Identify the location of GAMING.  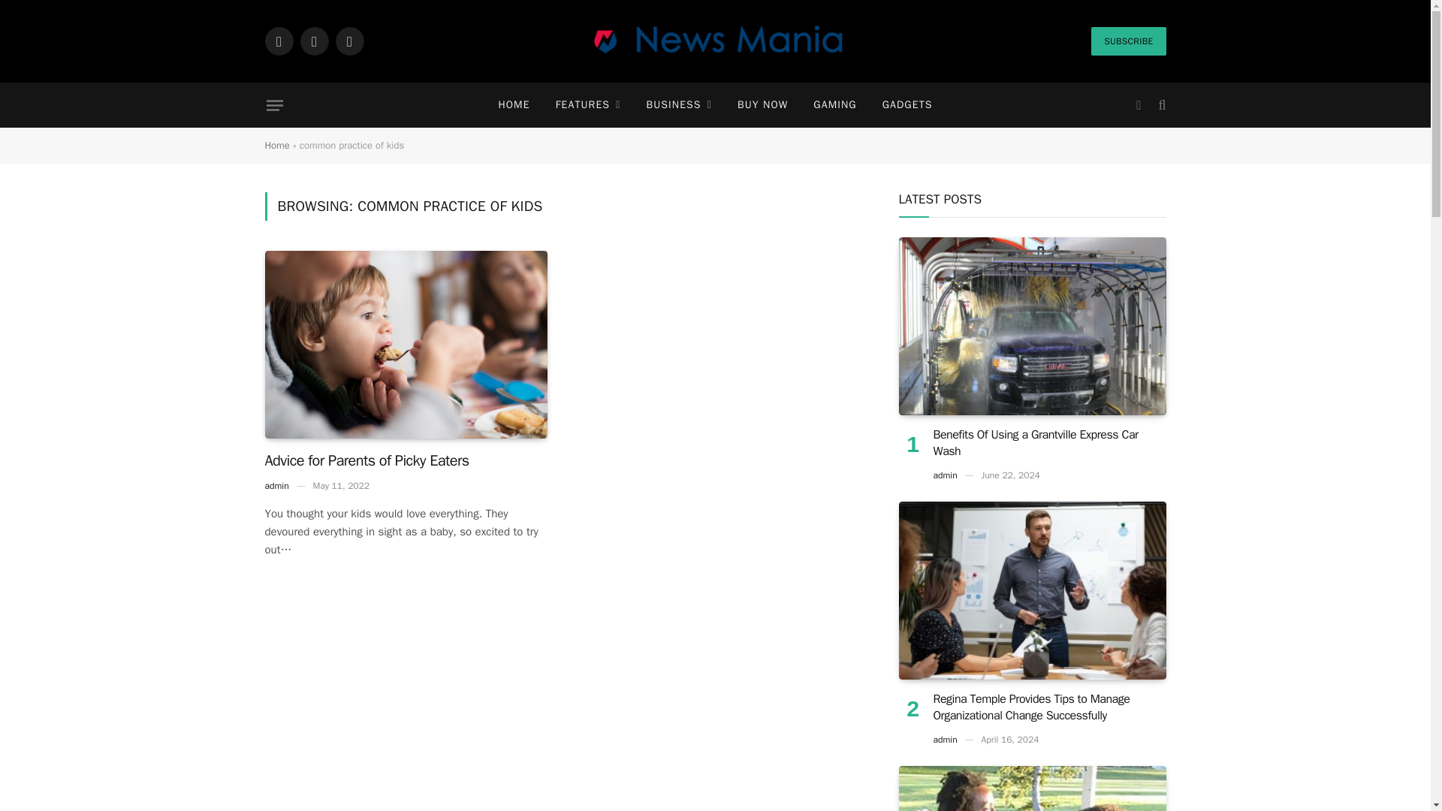
(834, 105).